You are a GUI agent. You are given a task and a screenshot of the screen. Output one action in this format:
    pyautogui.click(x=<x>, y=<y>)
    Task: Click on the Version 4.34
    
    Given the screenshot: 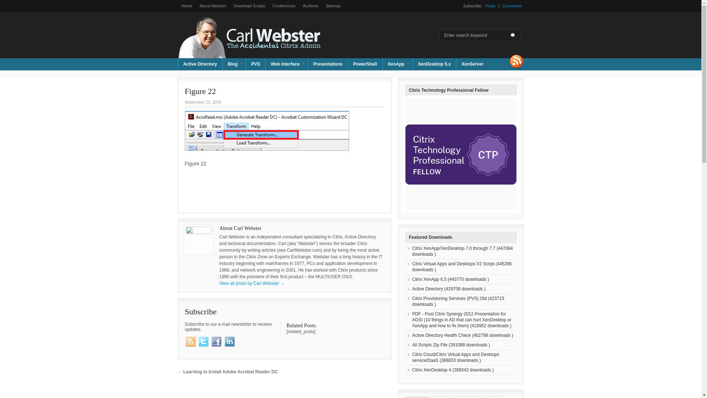 What is the action you would take?
    pyautogui.click(x=458, y=301)
    